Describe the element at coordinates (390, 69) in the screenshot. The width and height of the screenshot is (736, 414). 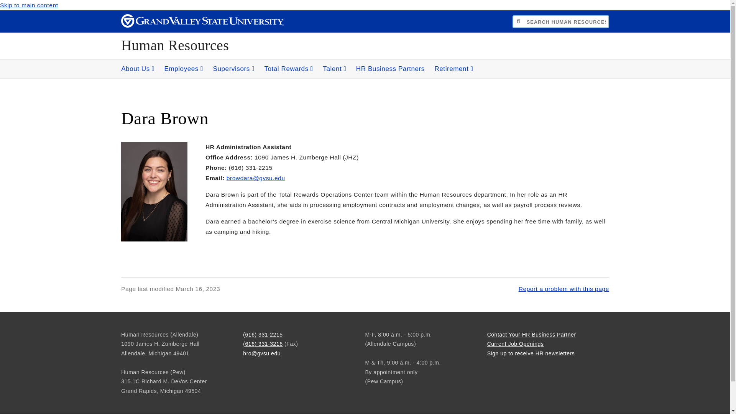
I see `HR Business Partners` at that location.